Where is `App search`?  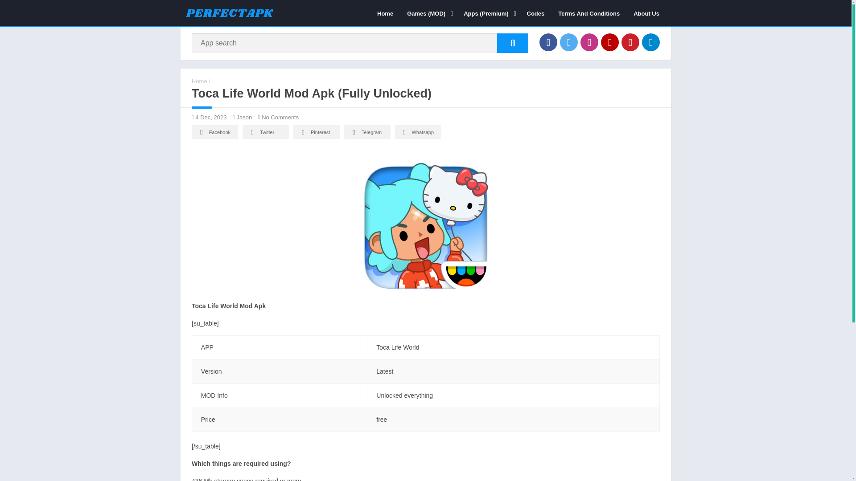 App search is located at coordinates (513, 43).